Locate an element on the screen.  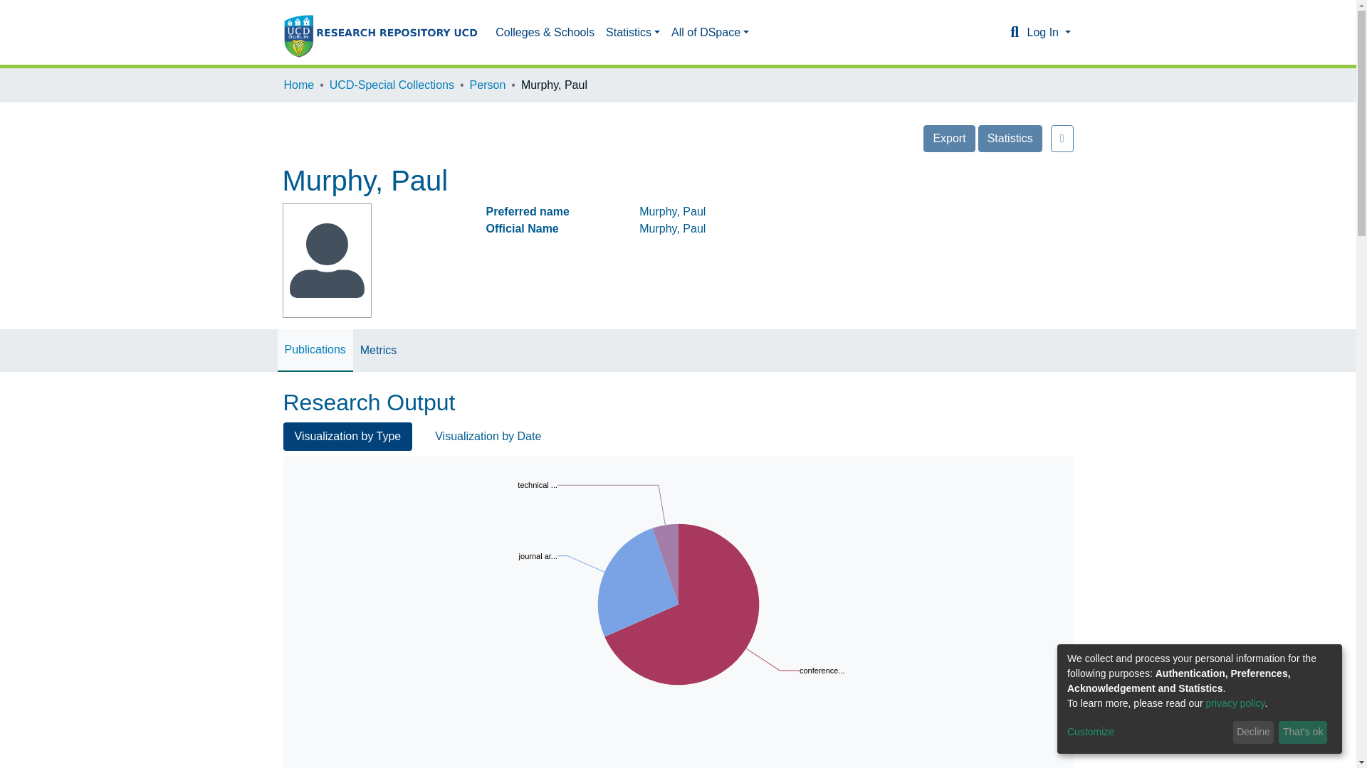
Publications is located at coordinates (315, 350).